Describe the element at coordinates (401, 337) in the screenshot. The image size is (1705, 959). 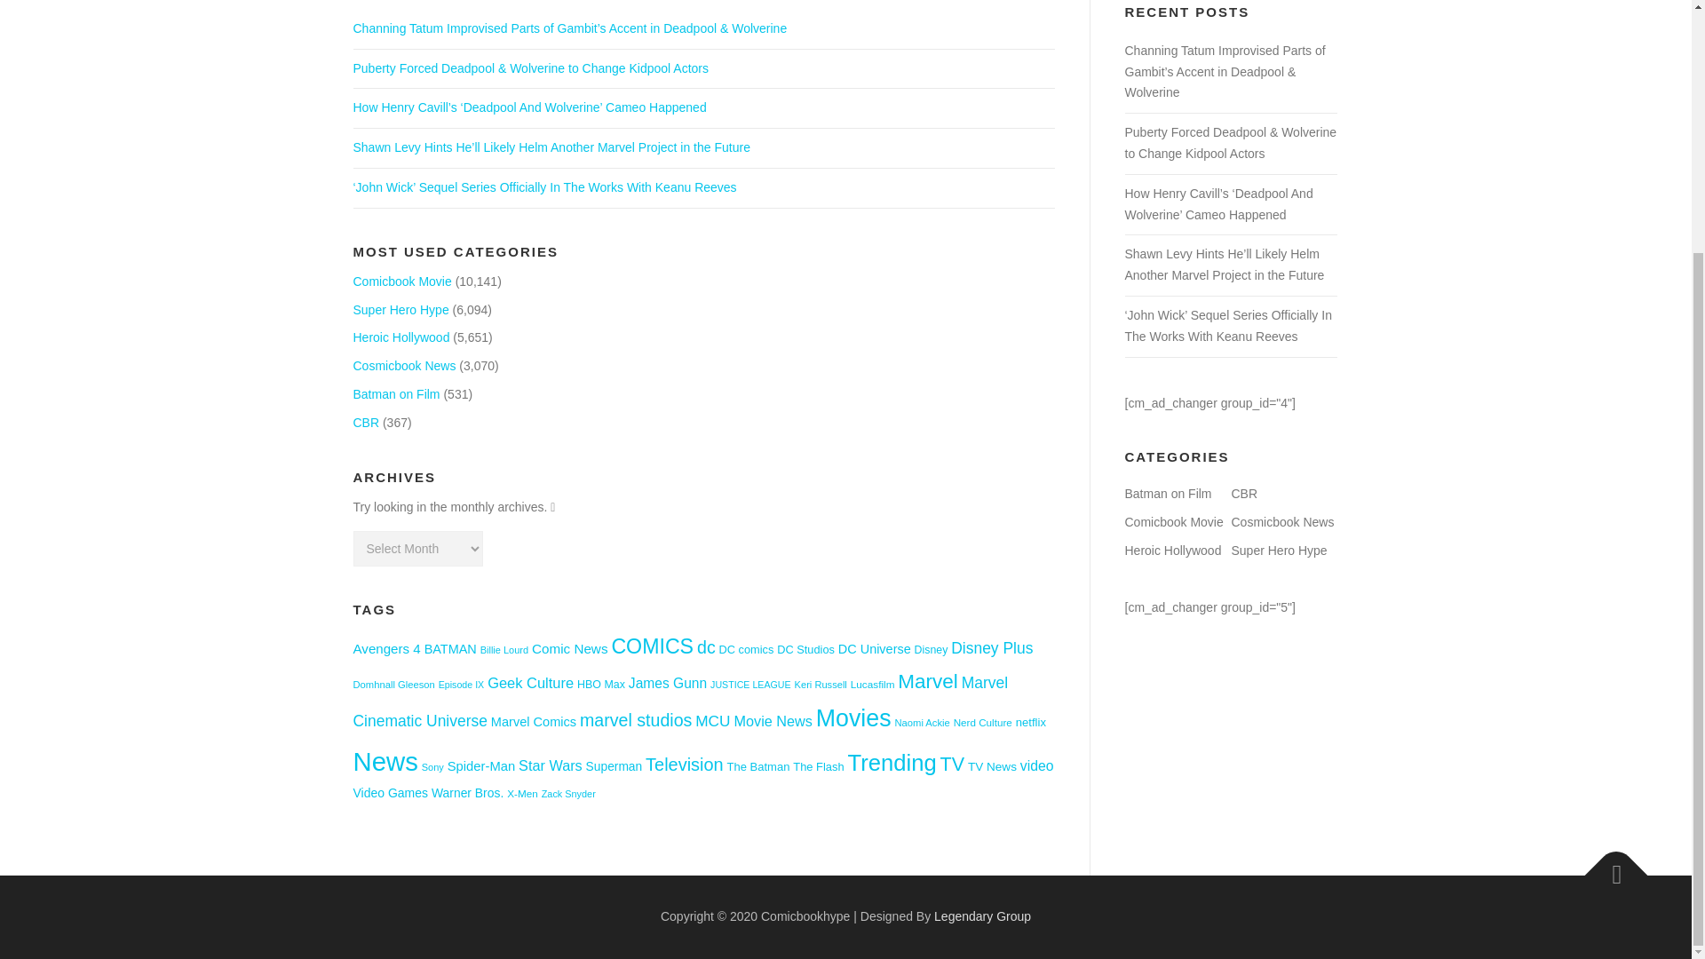
I see `Heroic Hollywood` at that location.